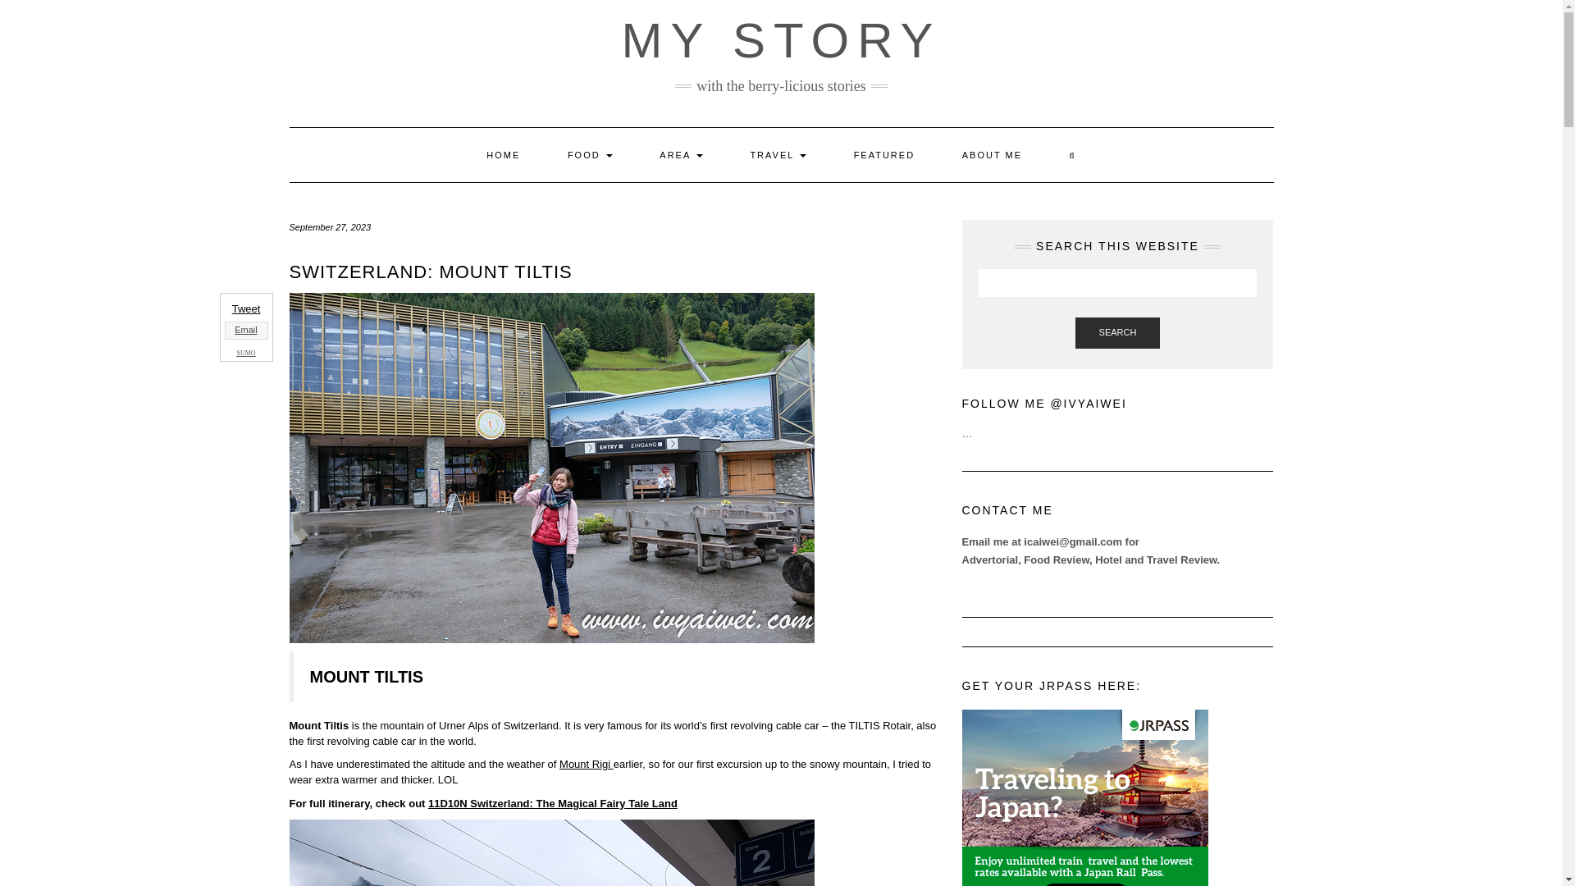  What do you see at coordinates (503, 154) in the screenshot?
I see `HOME` at bounding box center [503, 154].